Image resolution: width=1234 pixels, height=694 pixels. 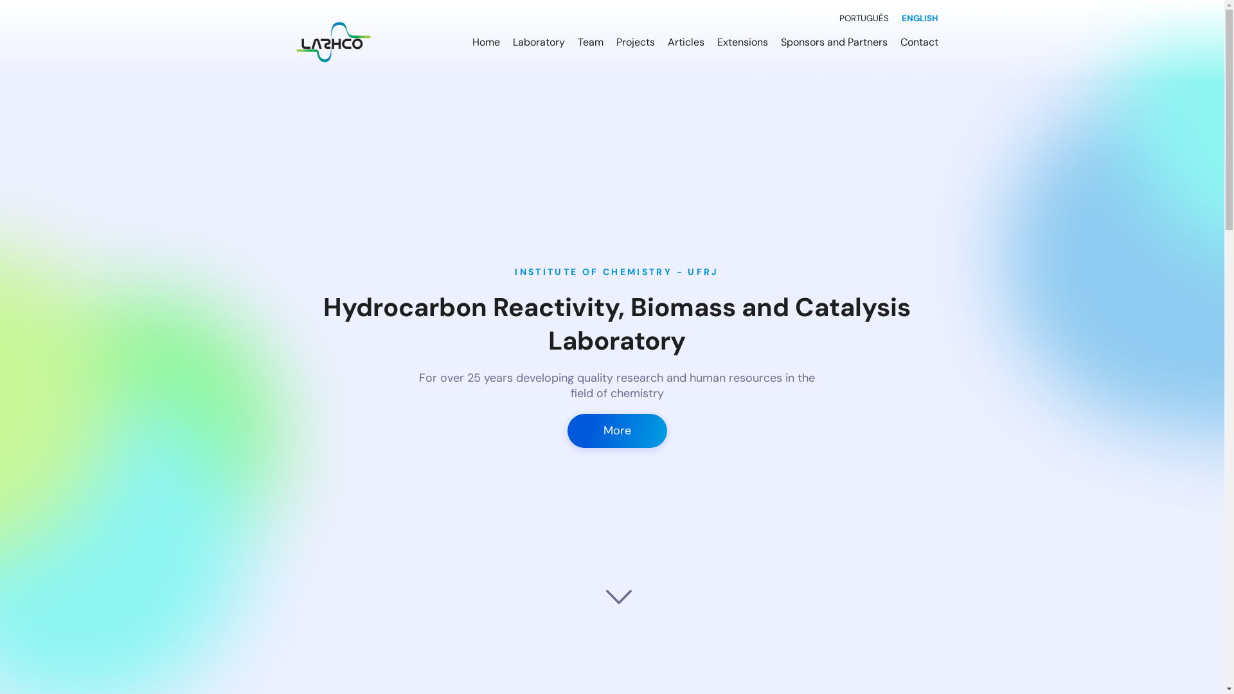 What do you see at coordinates (486, 41) in the screenshot?
I see `Home` at bounding box center [486, 41].